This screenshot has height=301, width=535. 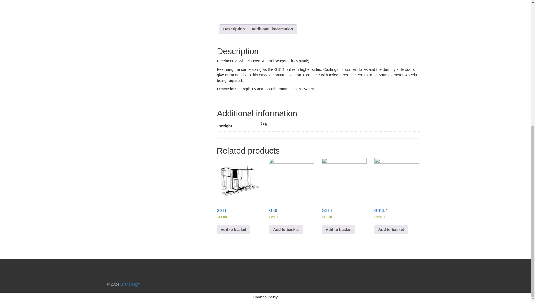 I want to click on Brandbright, so click(x=130, y=284).